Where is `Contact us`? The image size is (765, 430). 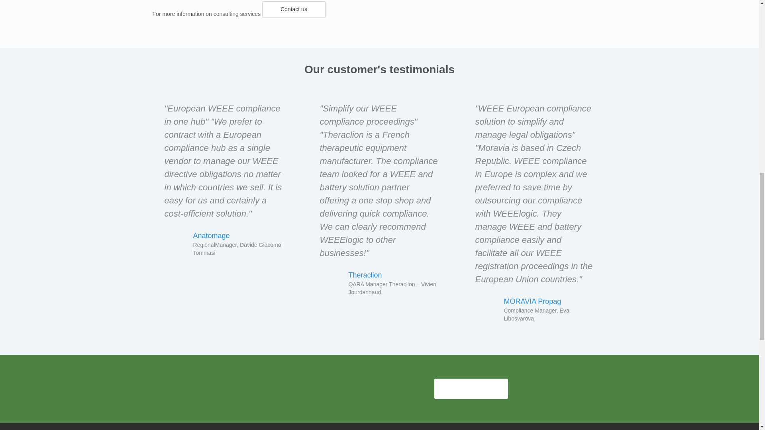
Contact us is located at coordinates (294, 10).